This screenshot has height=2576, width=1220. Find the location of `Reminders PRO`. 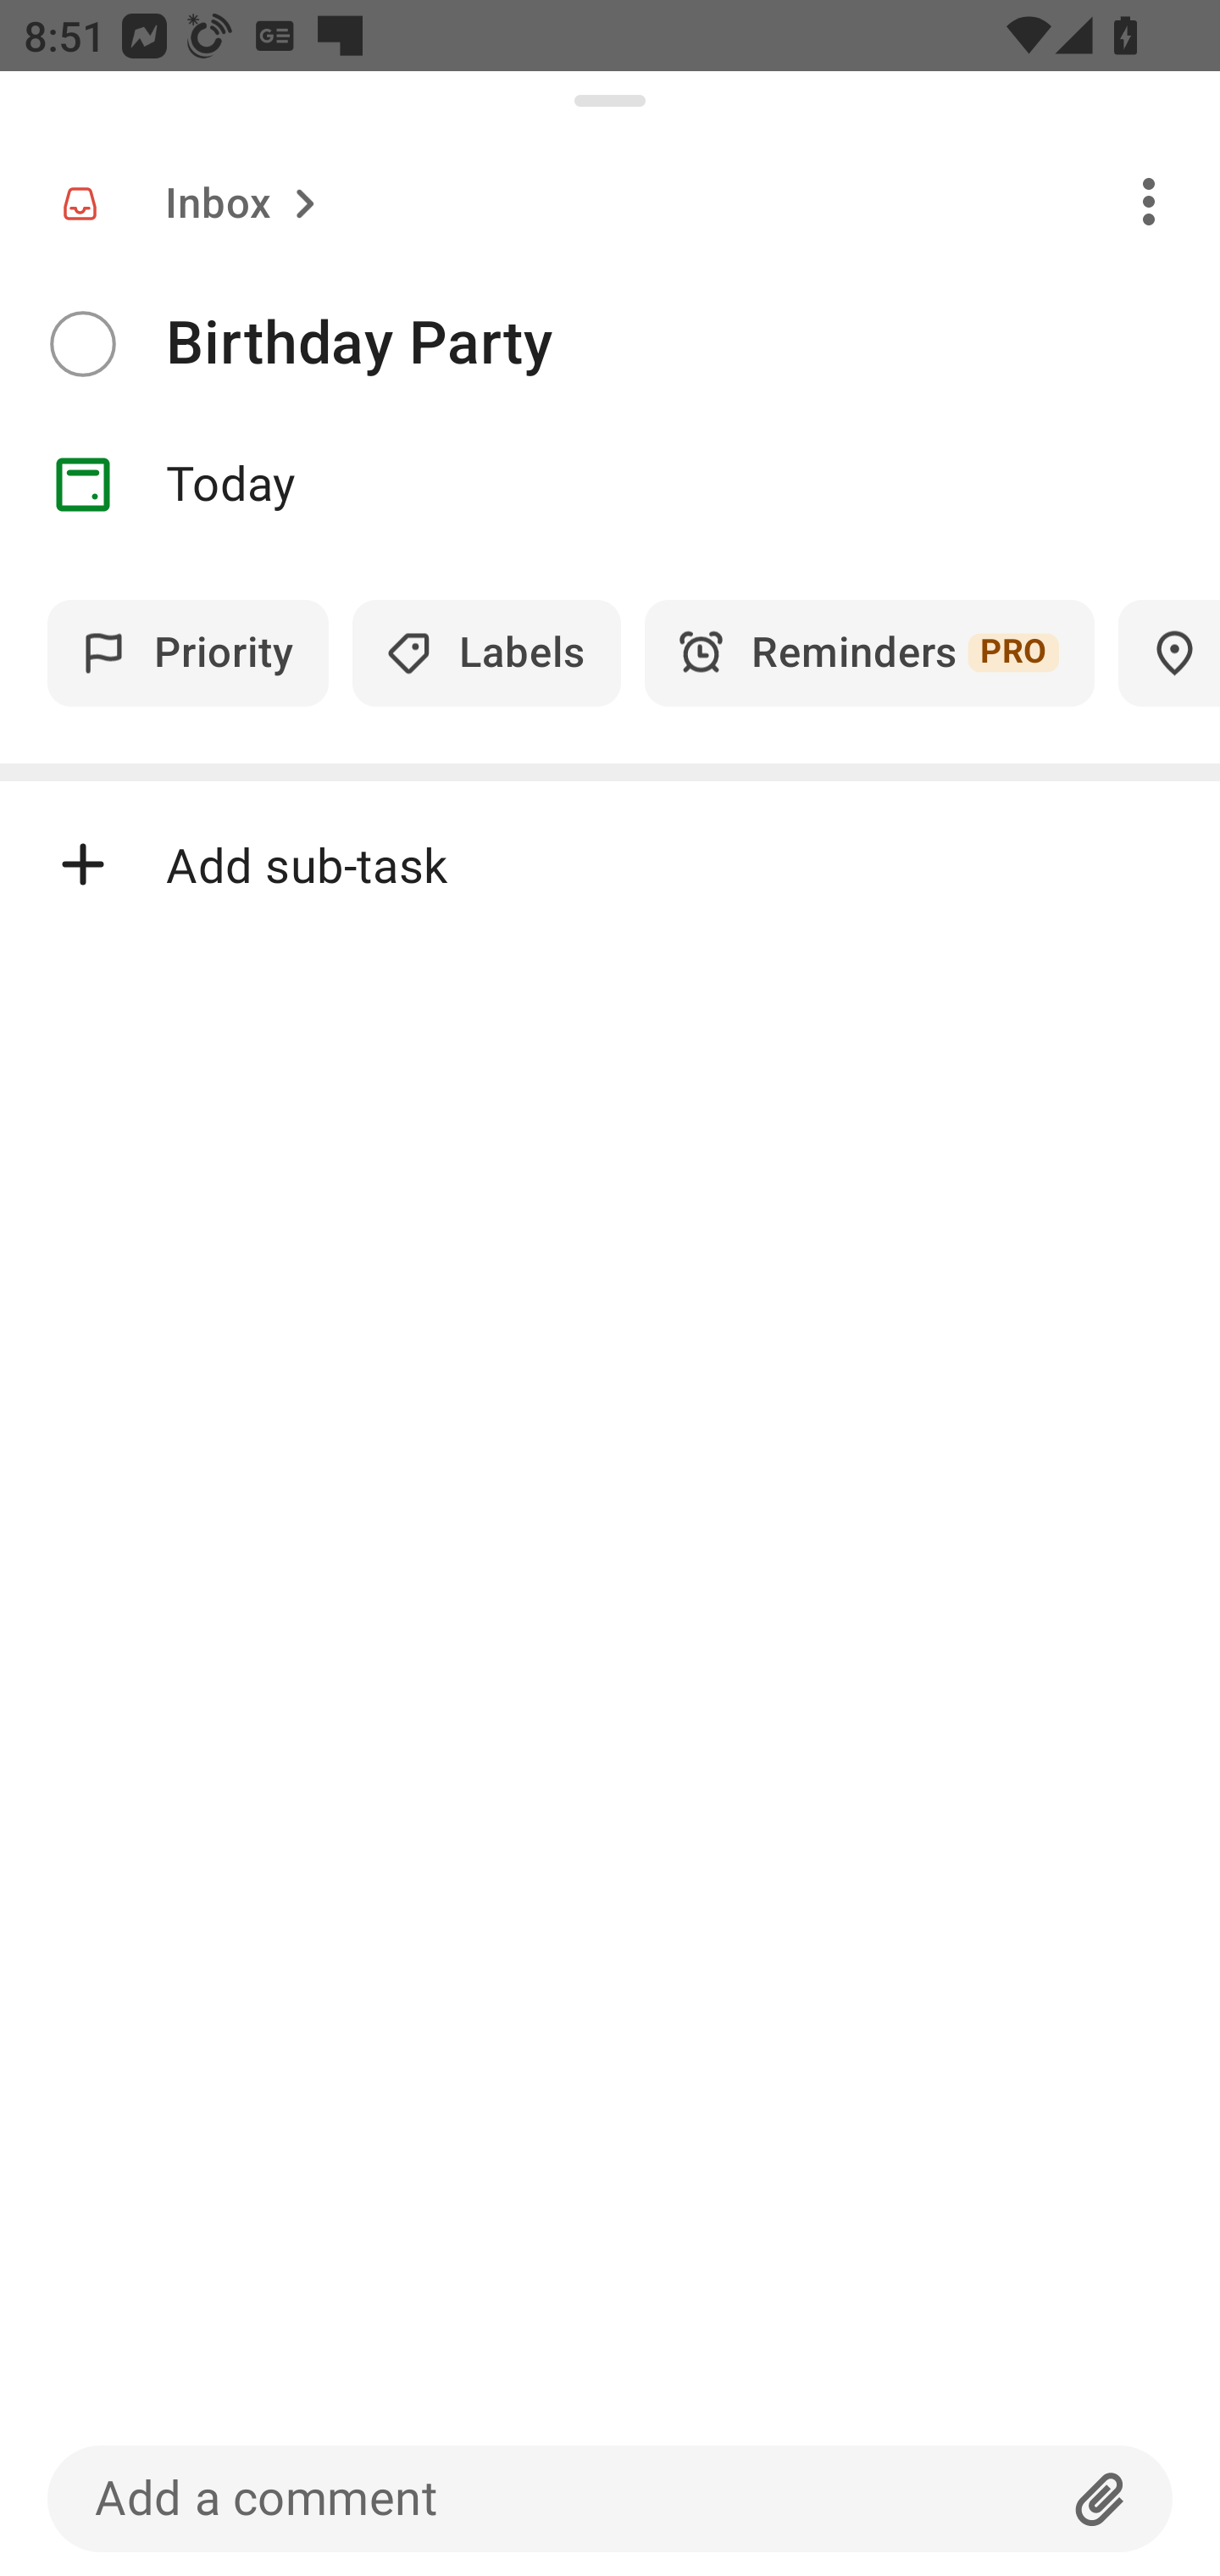

Reminders PRO is located at coordinates (869, 652).